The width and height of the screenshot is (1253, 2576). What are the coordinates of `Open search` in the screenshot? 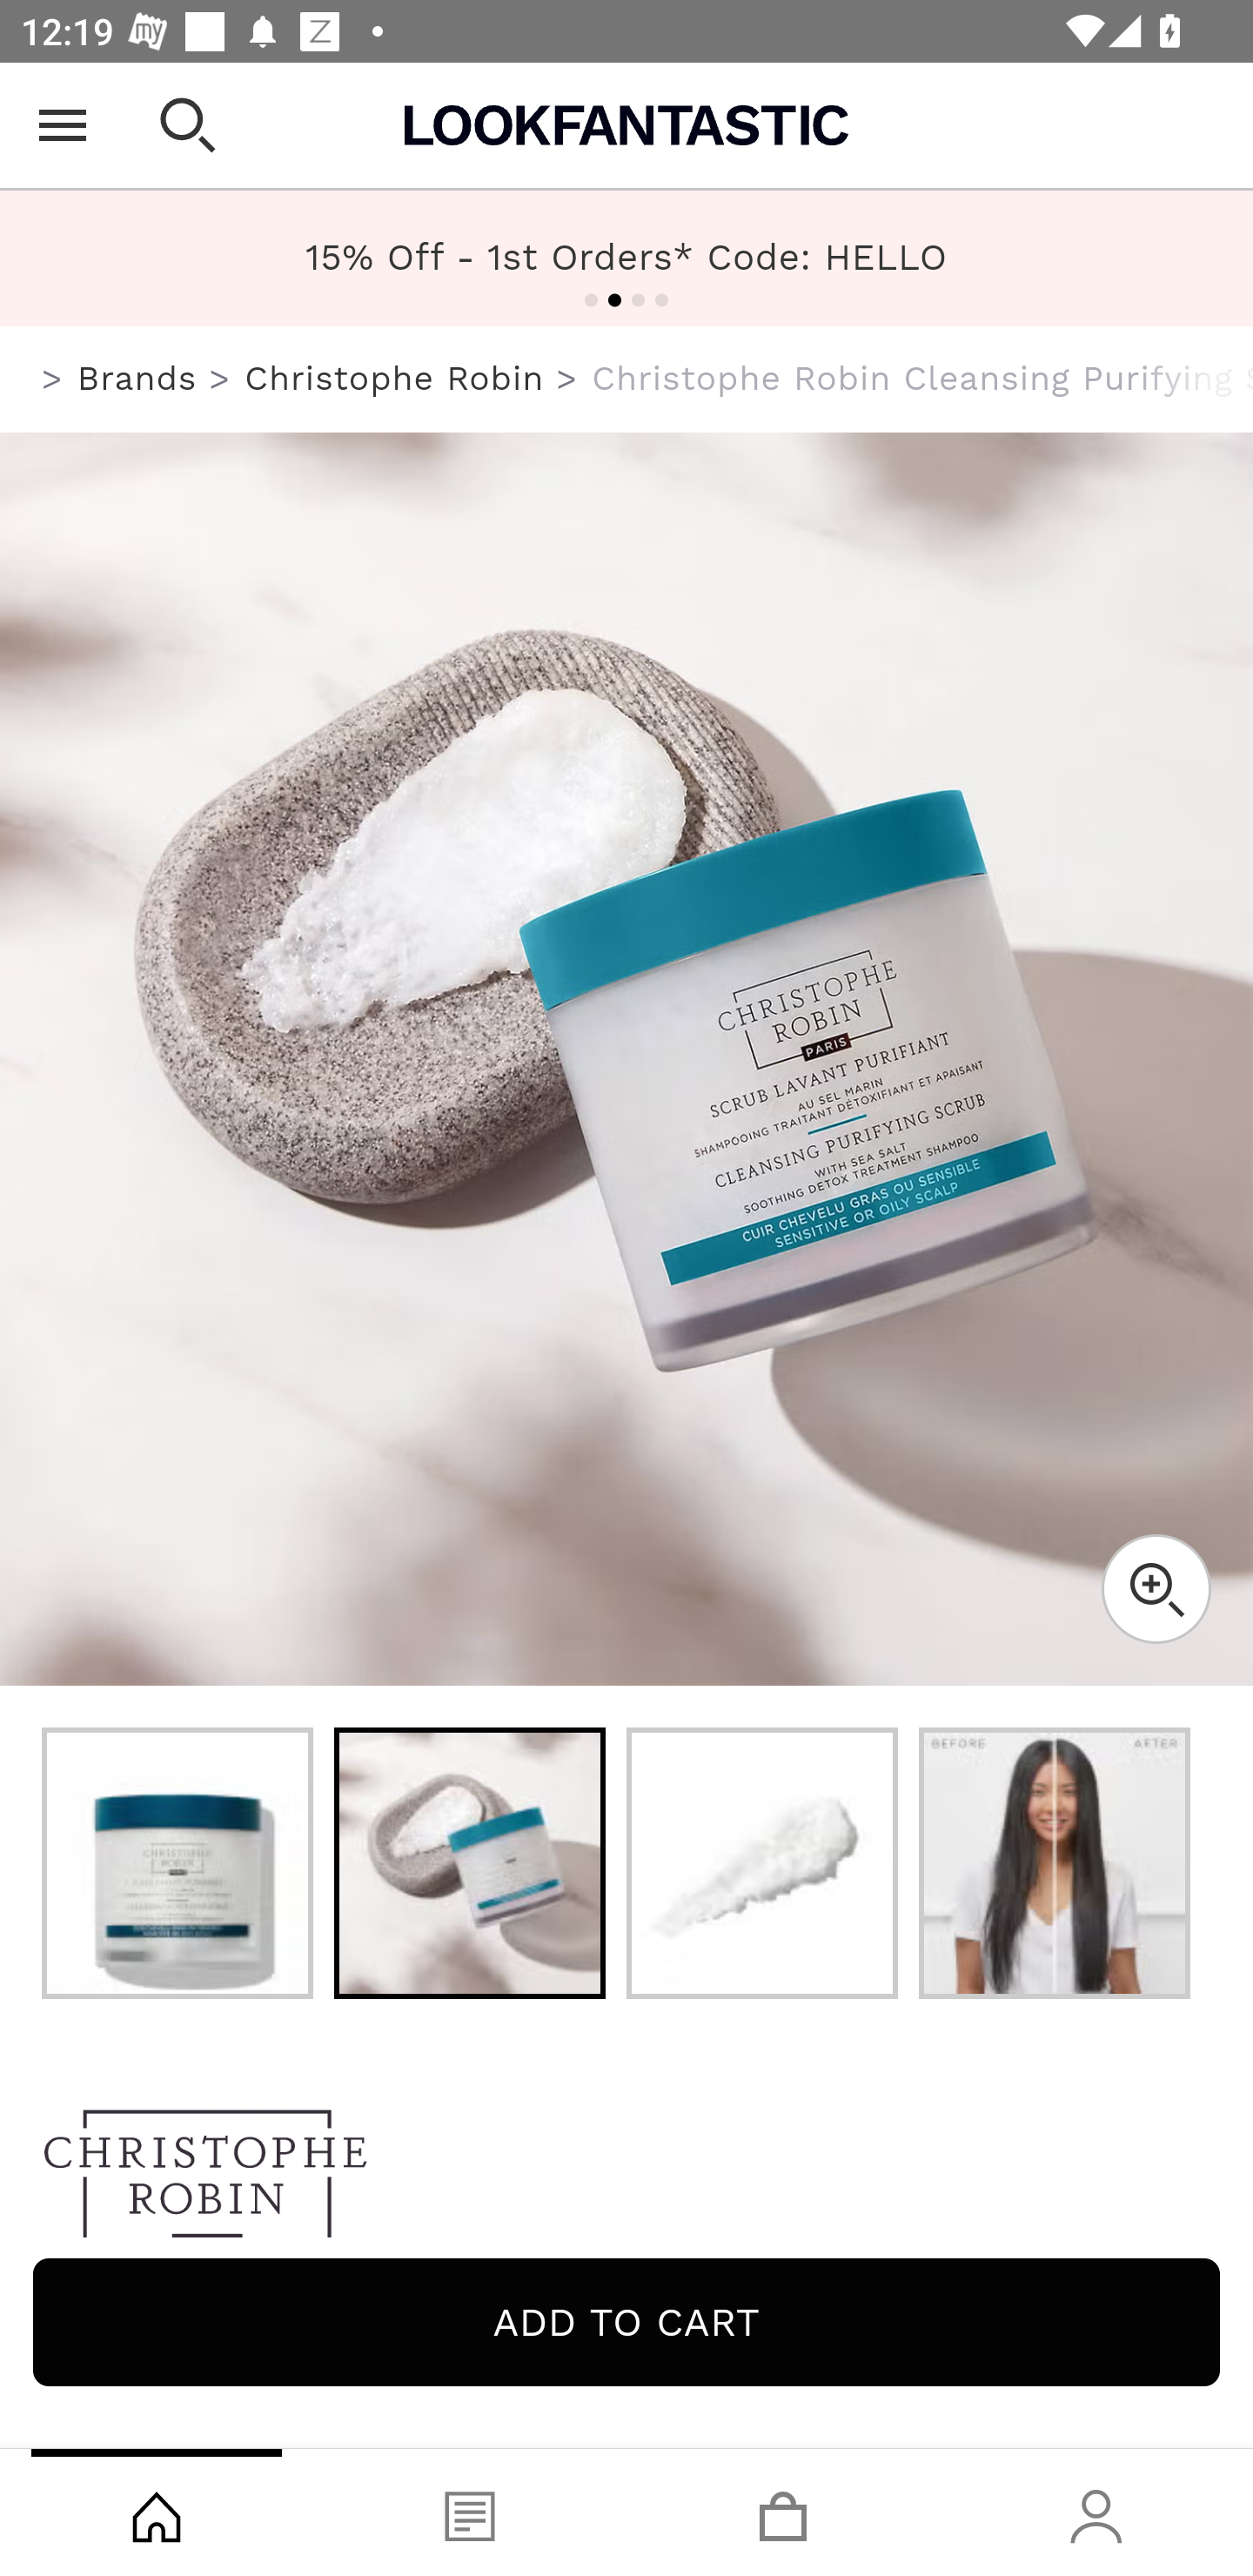 It's located at (188, 125).